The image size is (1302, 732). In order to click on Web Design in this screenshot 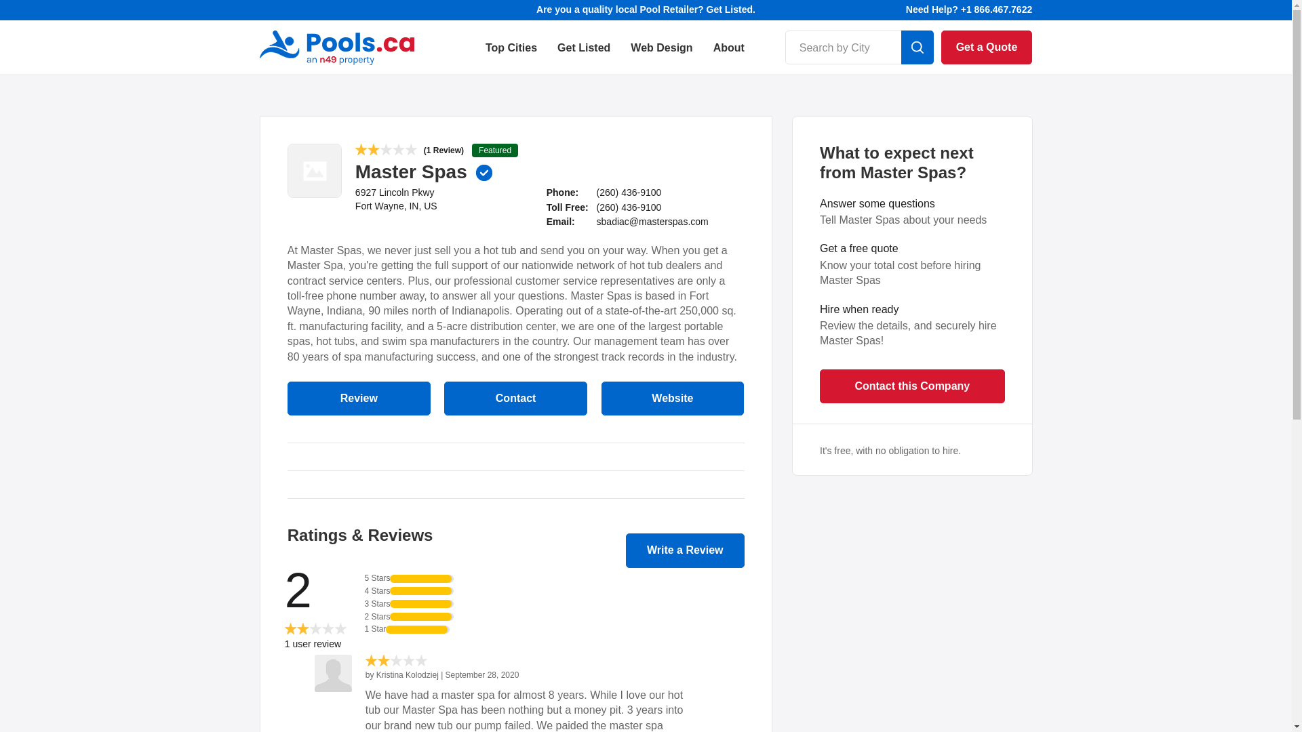, I will do `click(661, 58)`.